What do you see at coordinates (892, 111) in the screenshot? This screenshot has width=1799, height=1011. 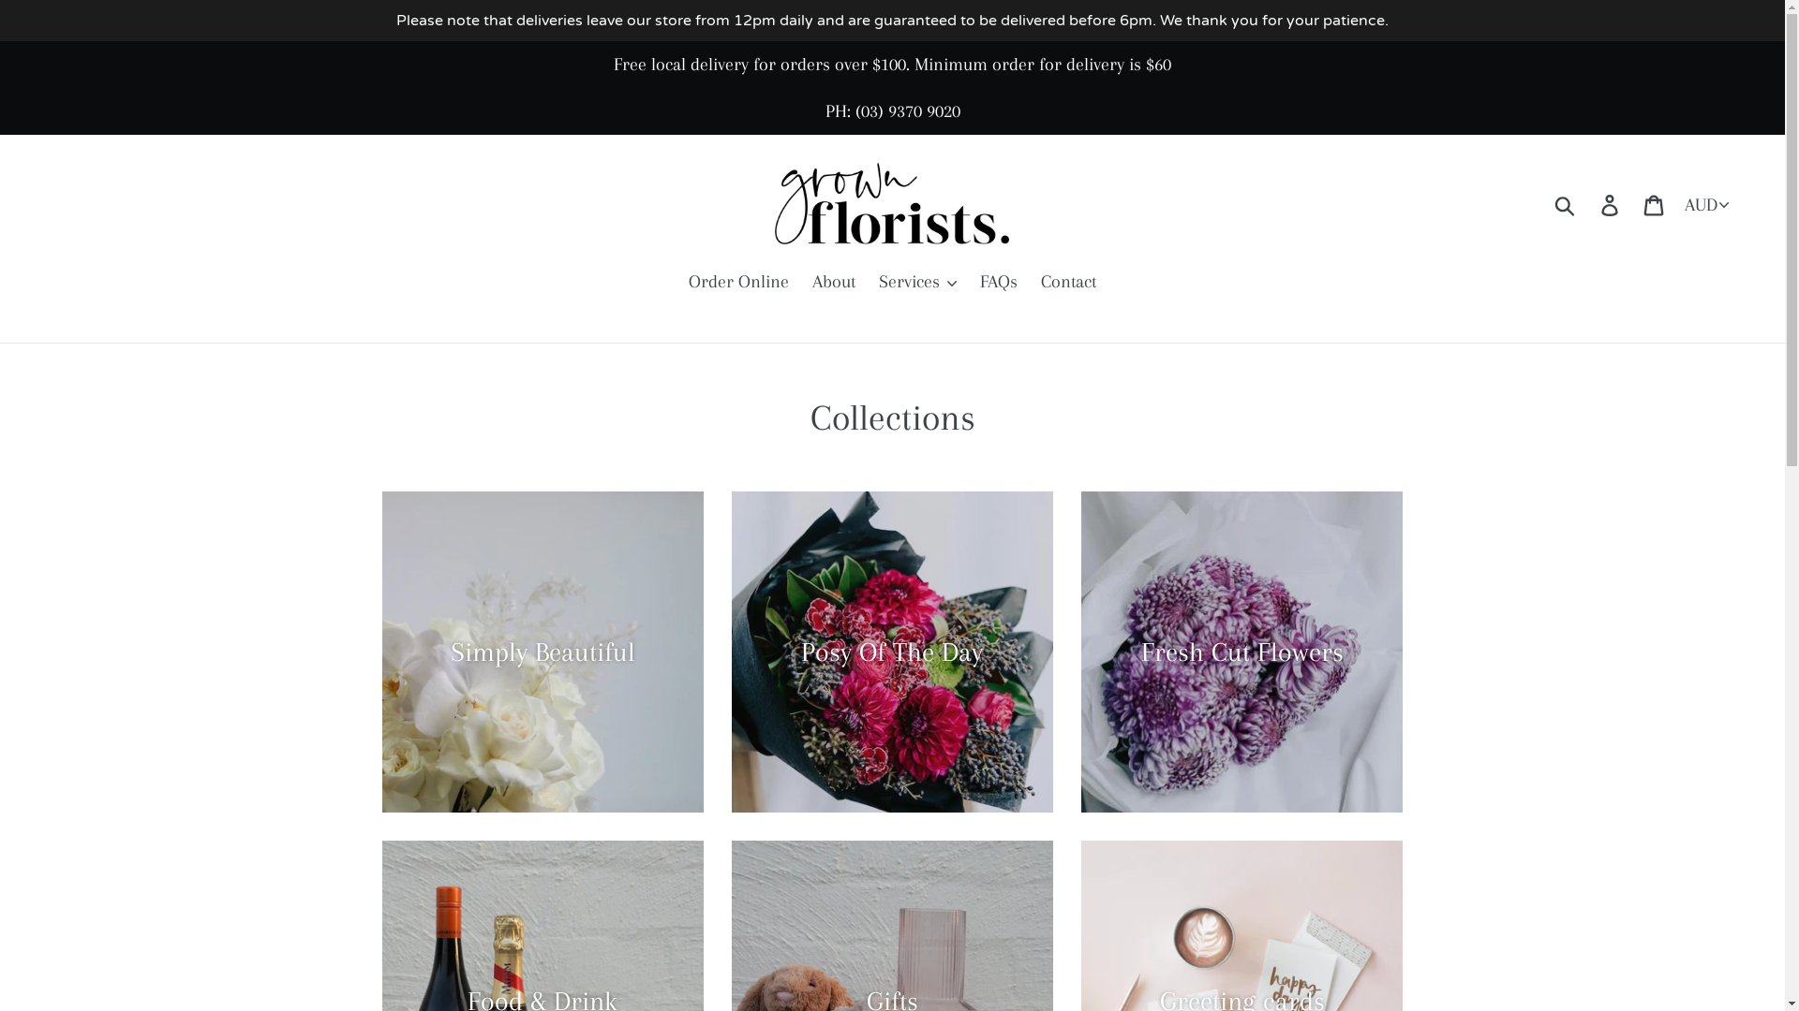 I see `PH: (03) 9370 9020` at bounding box center [892, 111].